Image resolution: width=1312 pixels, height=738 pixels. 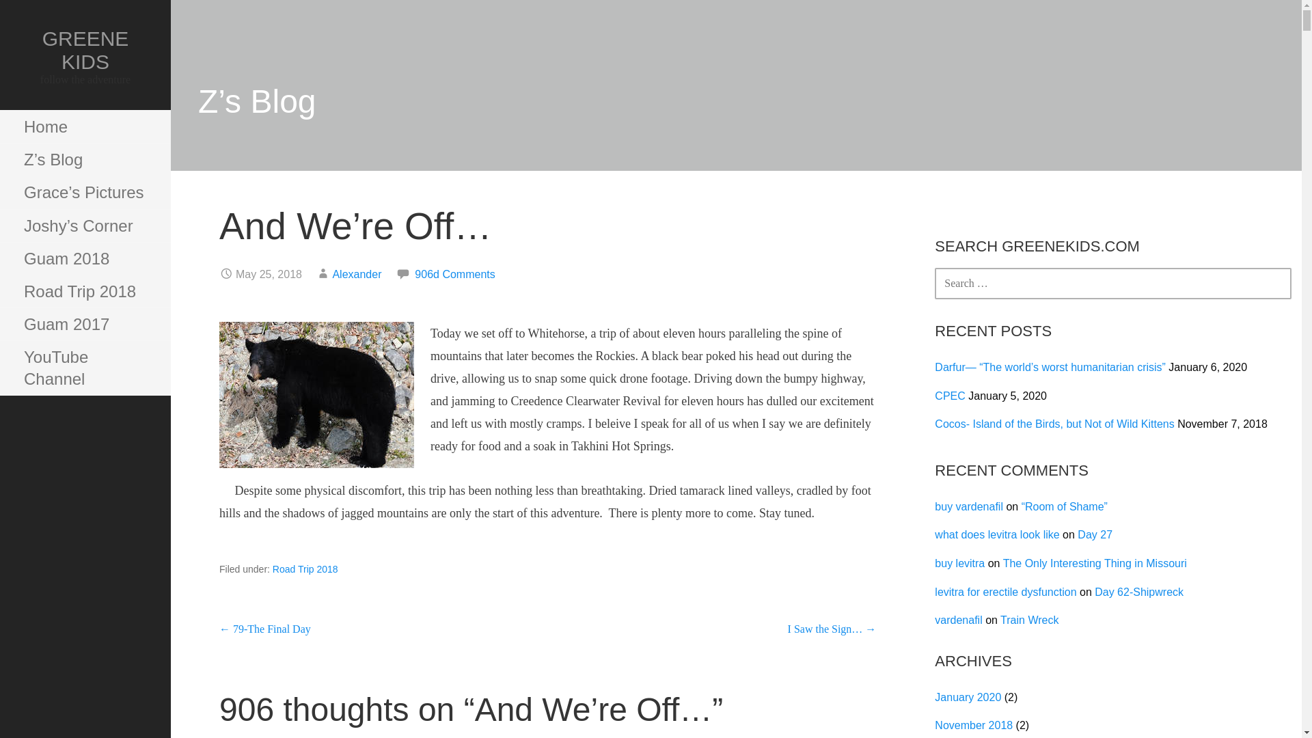 What do you see at coordinates (85, 258) in the screenshot?
I see `Guam 2018` at bounding box center [85, 258].